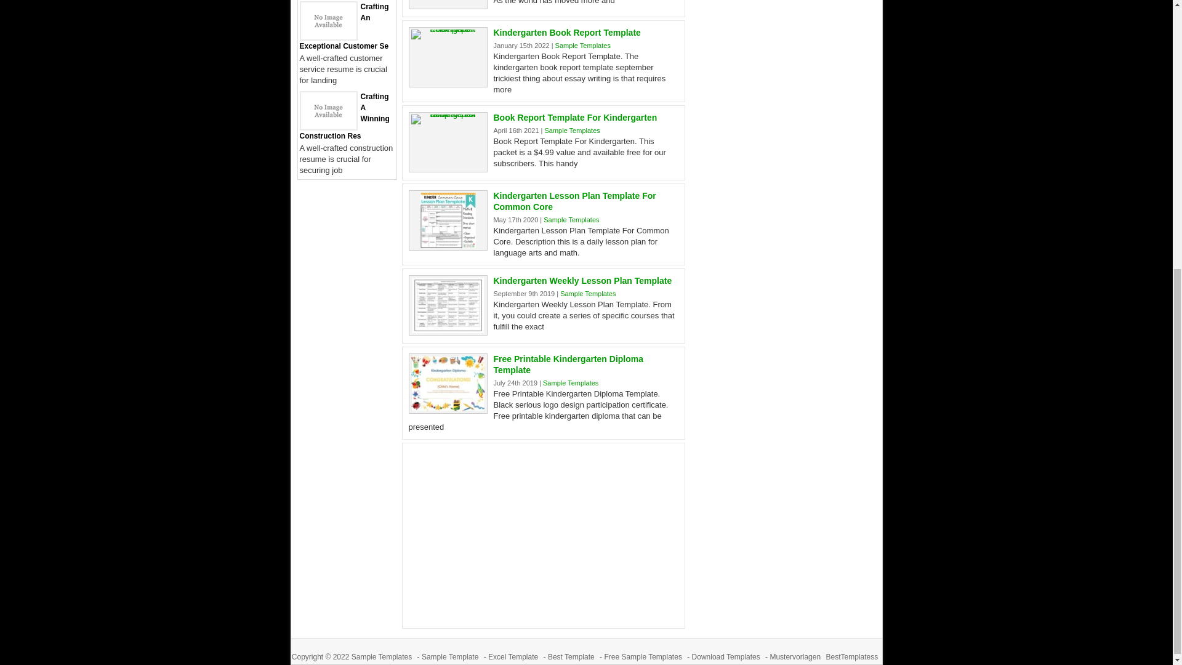 The height and width of the screenshot is (665, 1182). Describe the element at coordinates (448, 330) in the screenshot. I see `Kindergarten Weekly Lesson Plan Template` at that location.